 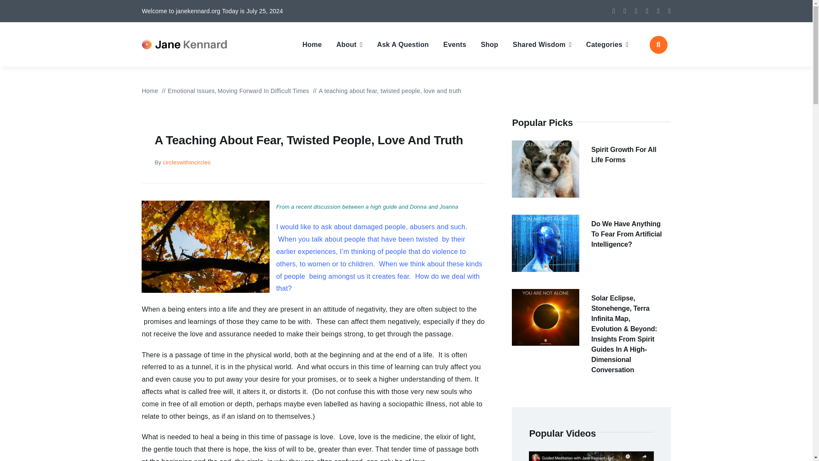 What do you see at coordinates (607, 44) in the screenshot?
I see `Categories` at bounding box center [607, 44].